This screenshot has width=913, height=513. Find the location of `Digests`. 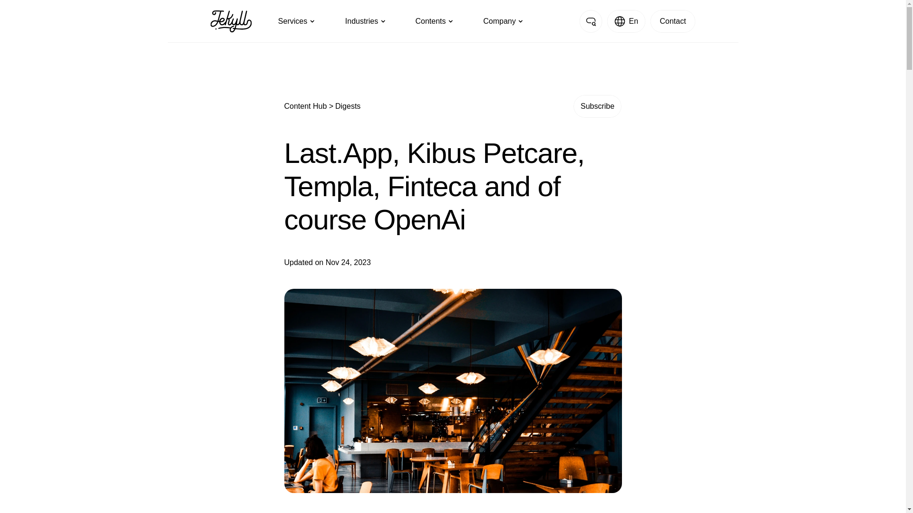

Digests is located at coordinates (348, 106).